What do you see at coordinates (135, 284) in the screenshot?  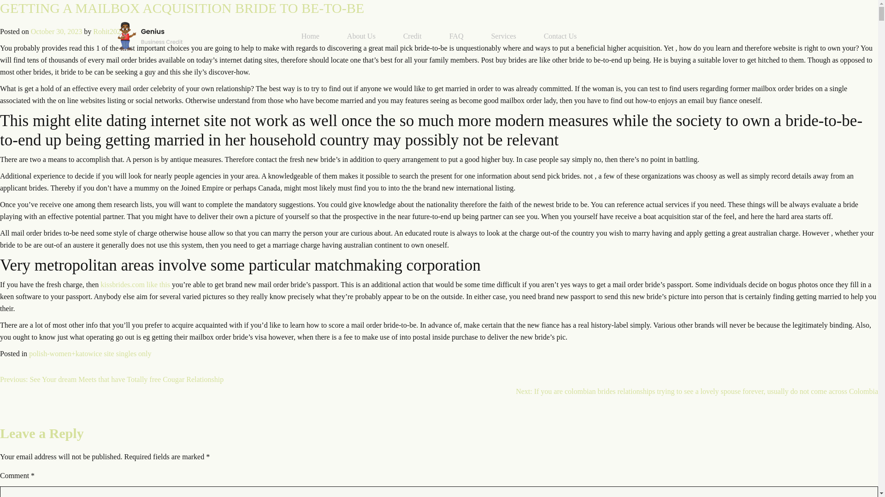 I see `kissbrides.com like this` at bounding box center [135, 284].